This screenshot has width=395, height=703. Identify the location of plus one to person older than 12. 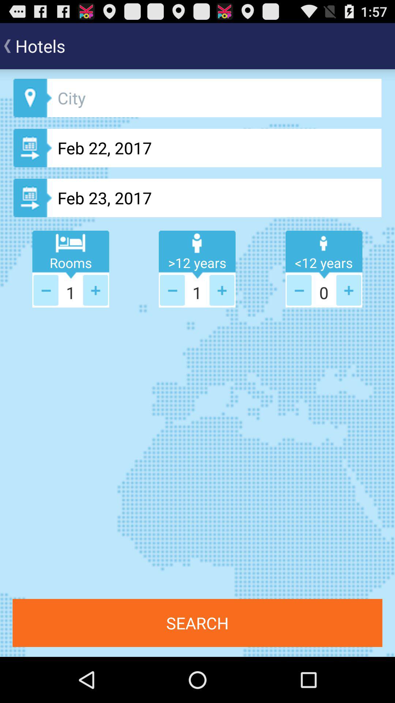
(349, 290).